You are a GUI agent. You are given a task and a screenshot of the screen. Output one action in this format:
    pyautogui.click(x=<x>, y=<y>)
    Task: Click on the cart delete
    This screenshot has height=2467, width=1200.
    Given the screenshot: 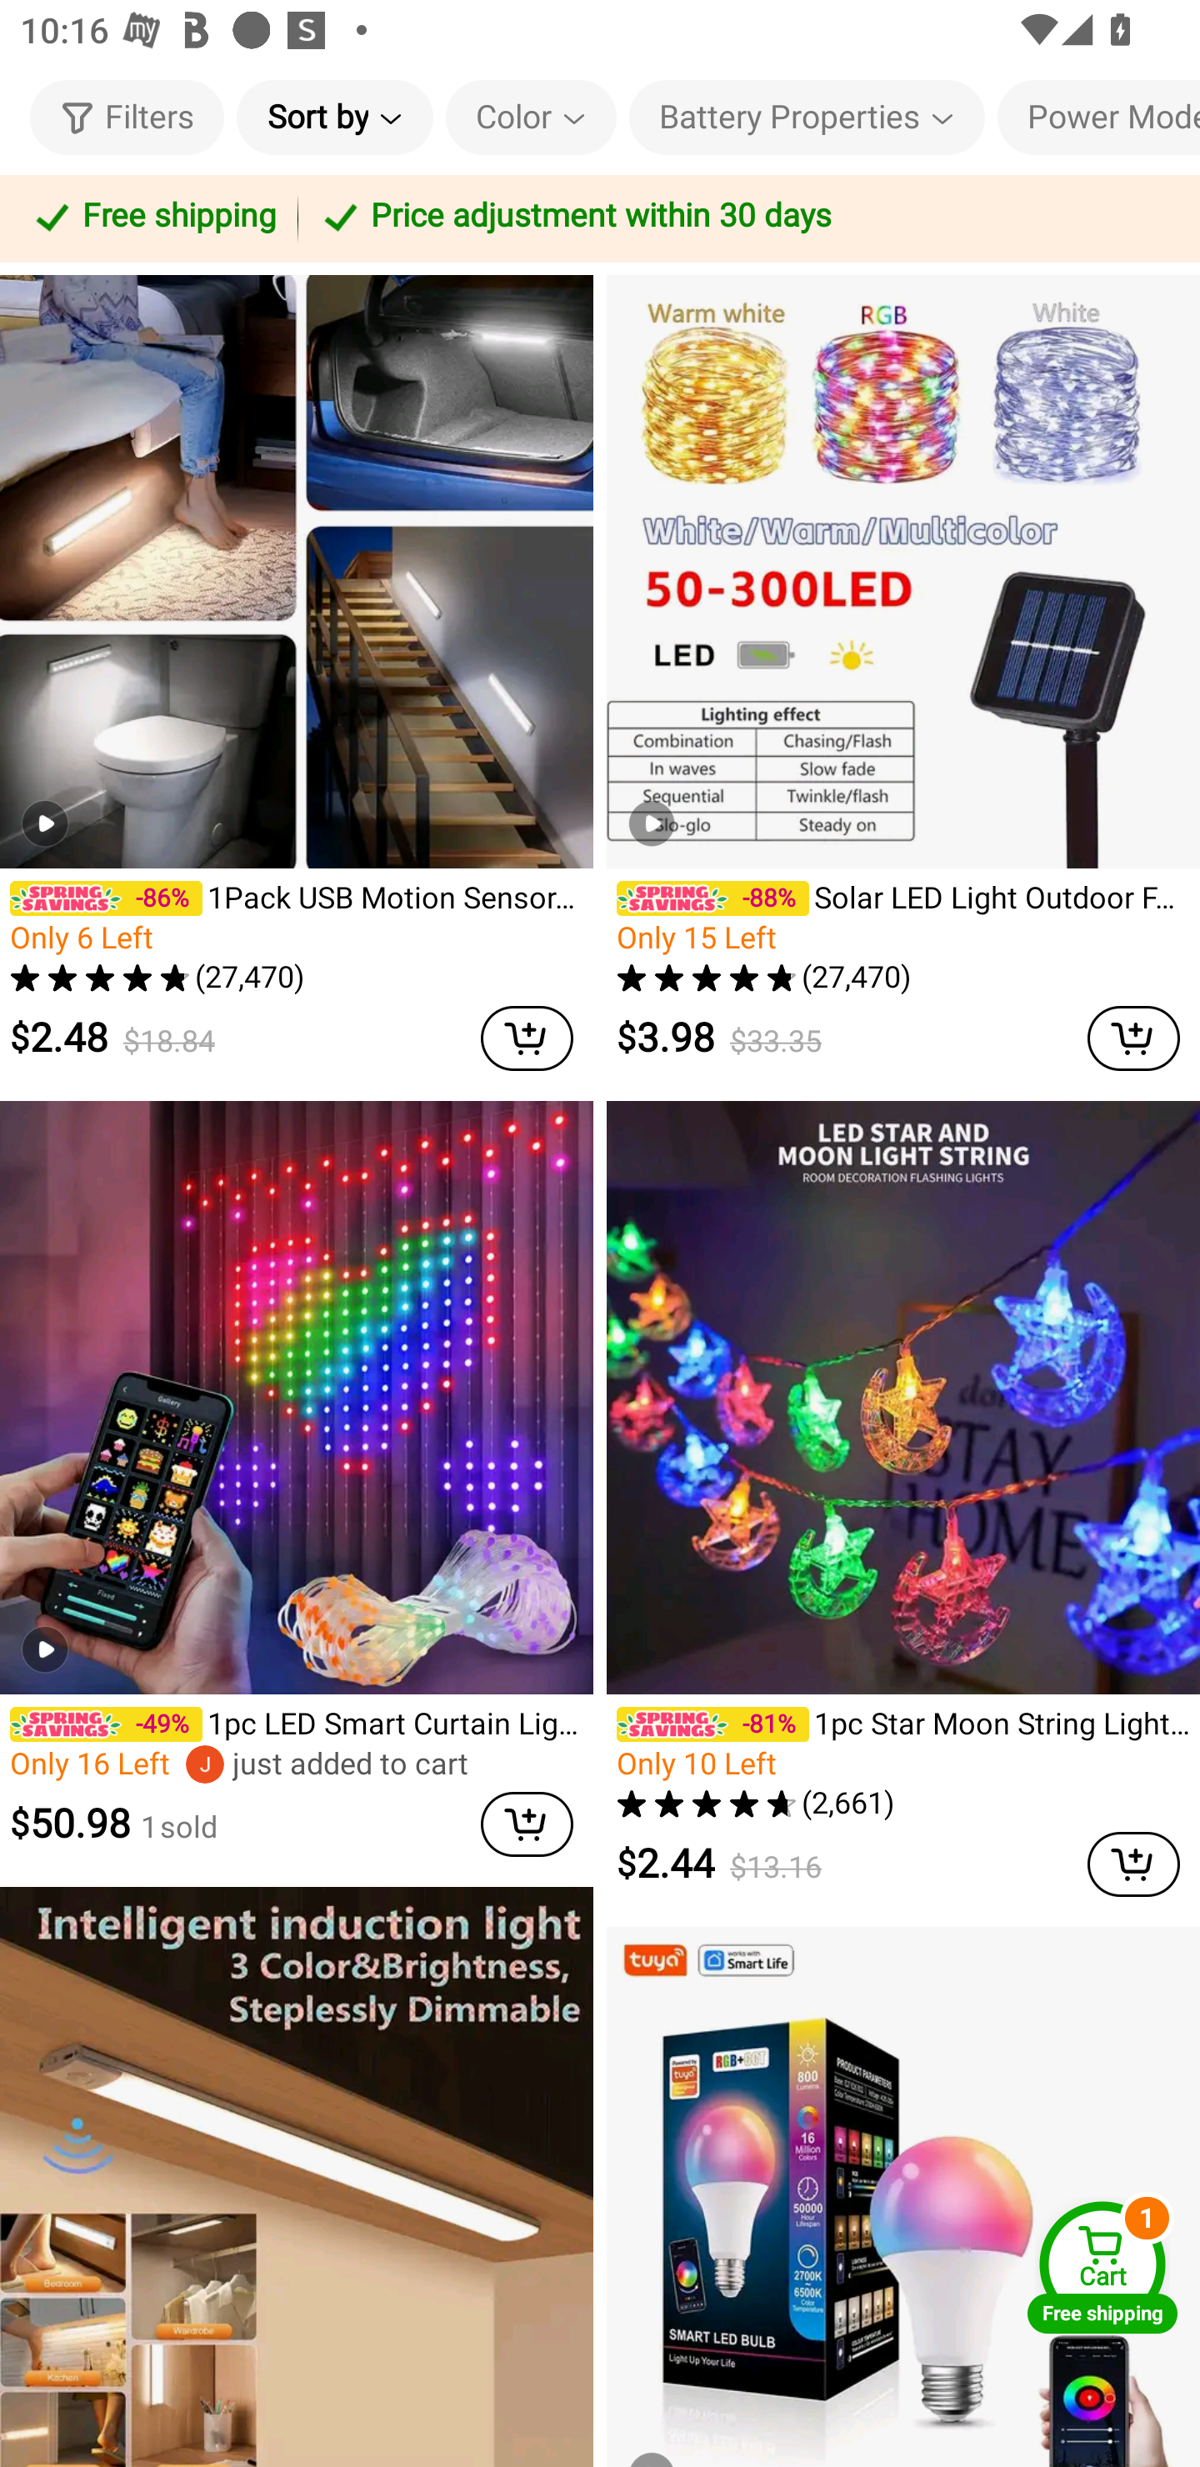 What is the action you would take?
    pyautogui.click(x=527, y=1824)
    